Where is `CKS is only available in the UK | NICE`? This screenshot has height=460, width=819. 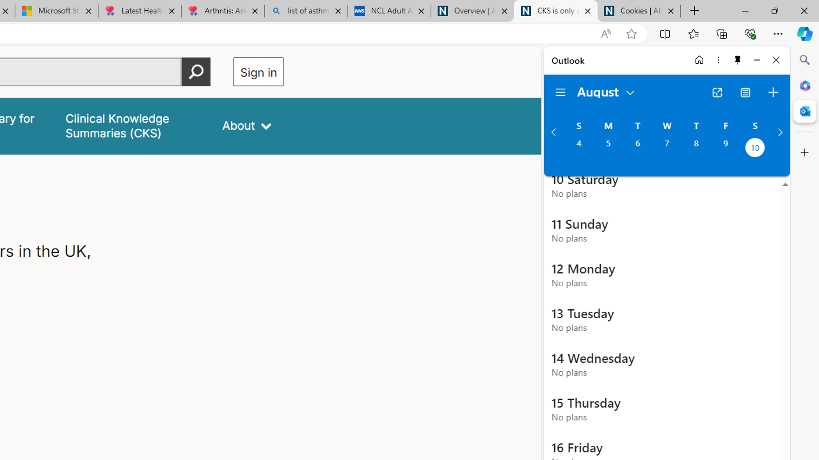 CKS is only available in the UK | NICE is located at coordinates (555, 11).